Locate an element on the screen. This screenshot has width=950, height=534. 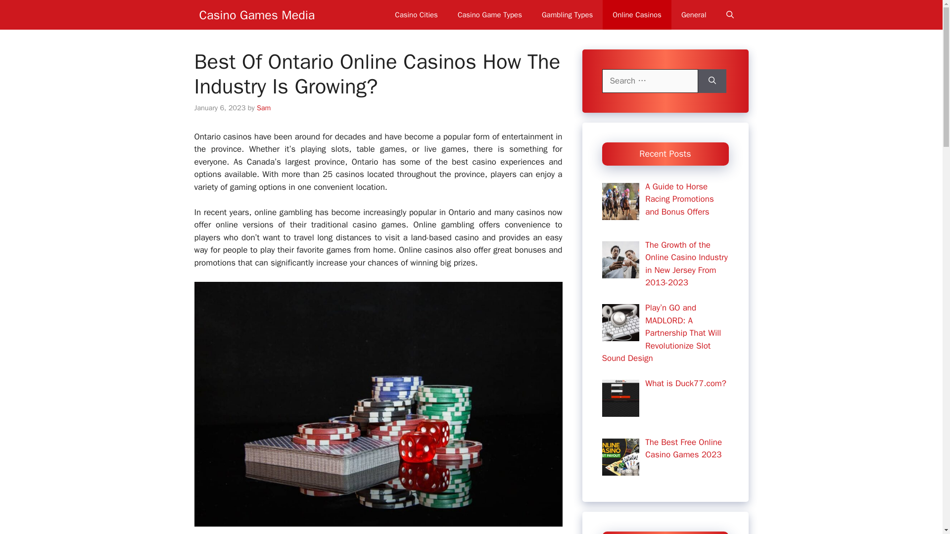
The Best Free Online Casino Games 2023 is located at coordinates (683, 448).